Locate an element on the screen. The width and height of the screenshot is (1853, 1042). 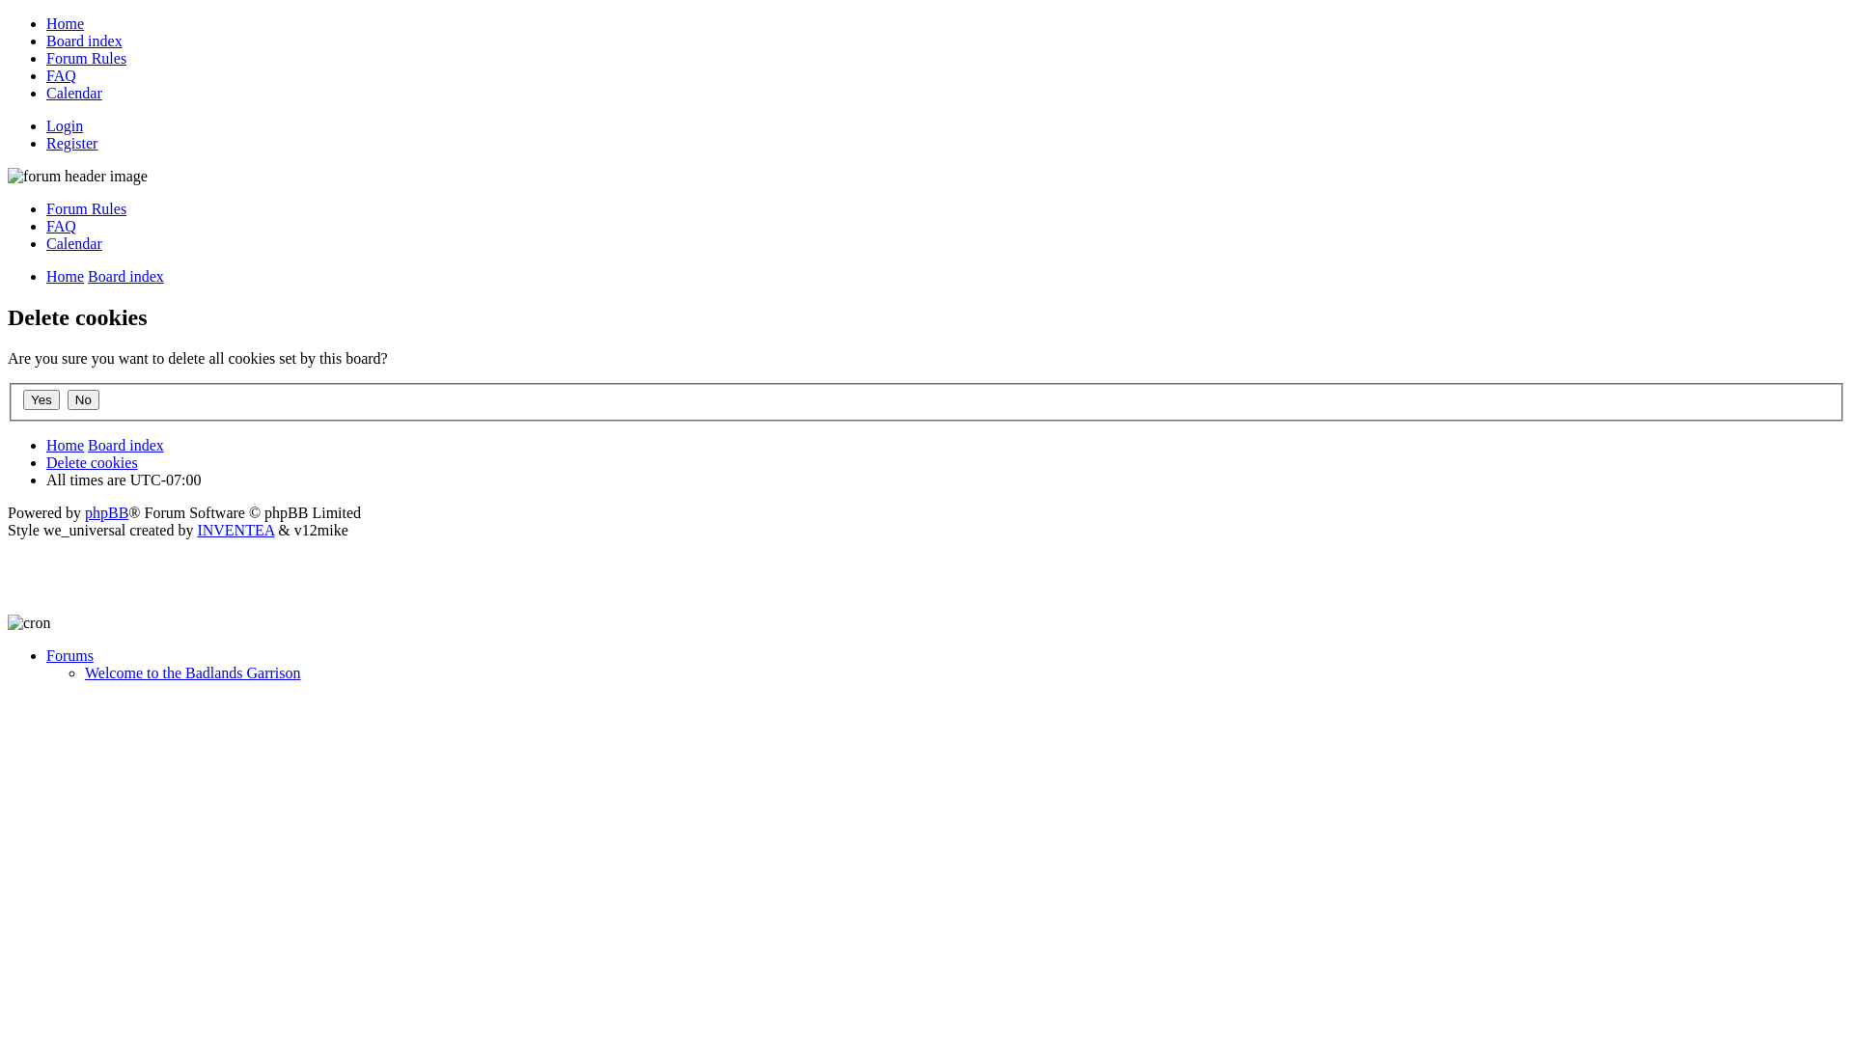
Home is located at coordinates (66, 23).